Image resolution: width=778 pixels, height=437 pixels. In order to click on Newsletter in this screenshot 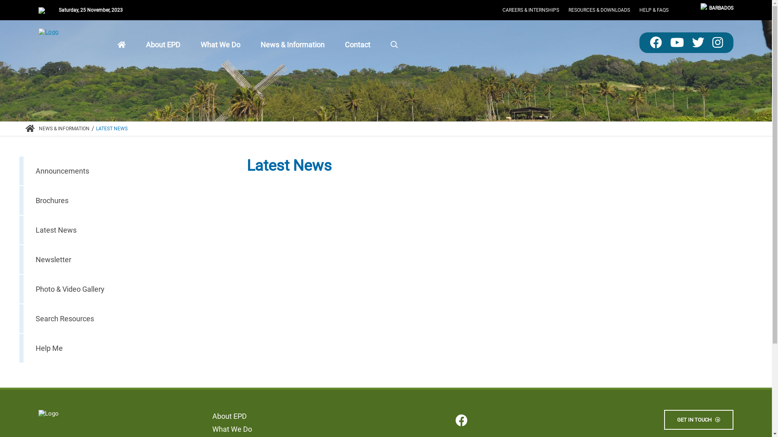, I will do `click(117, 260)`.